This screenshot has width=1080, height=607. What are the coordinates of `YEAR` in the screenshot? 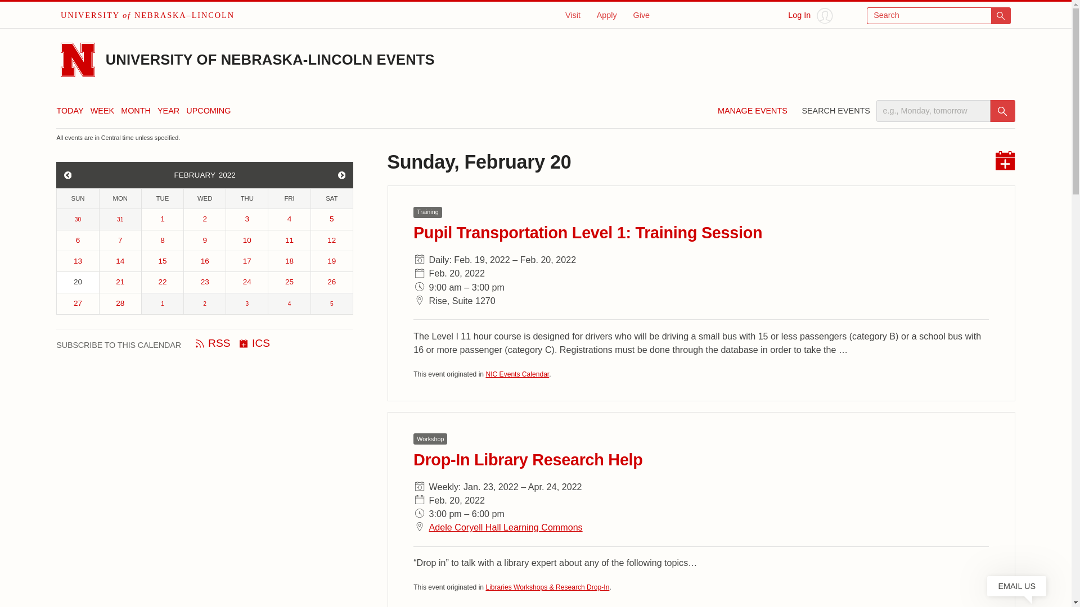 It's located at (168, 111).